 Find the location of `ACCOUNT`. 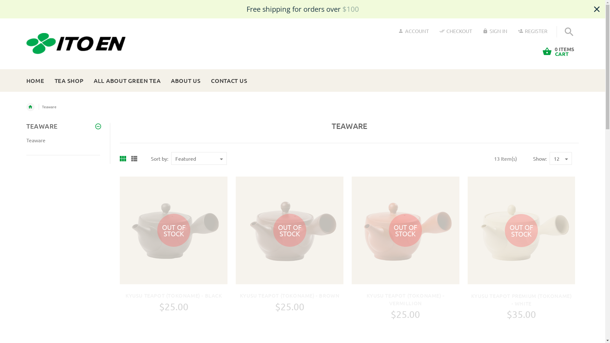

ACCOUNT is located at coordinates (413, 30).